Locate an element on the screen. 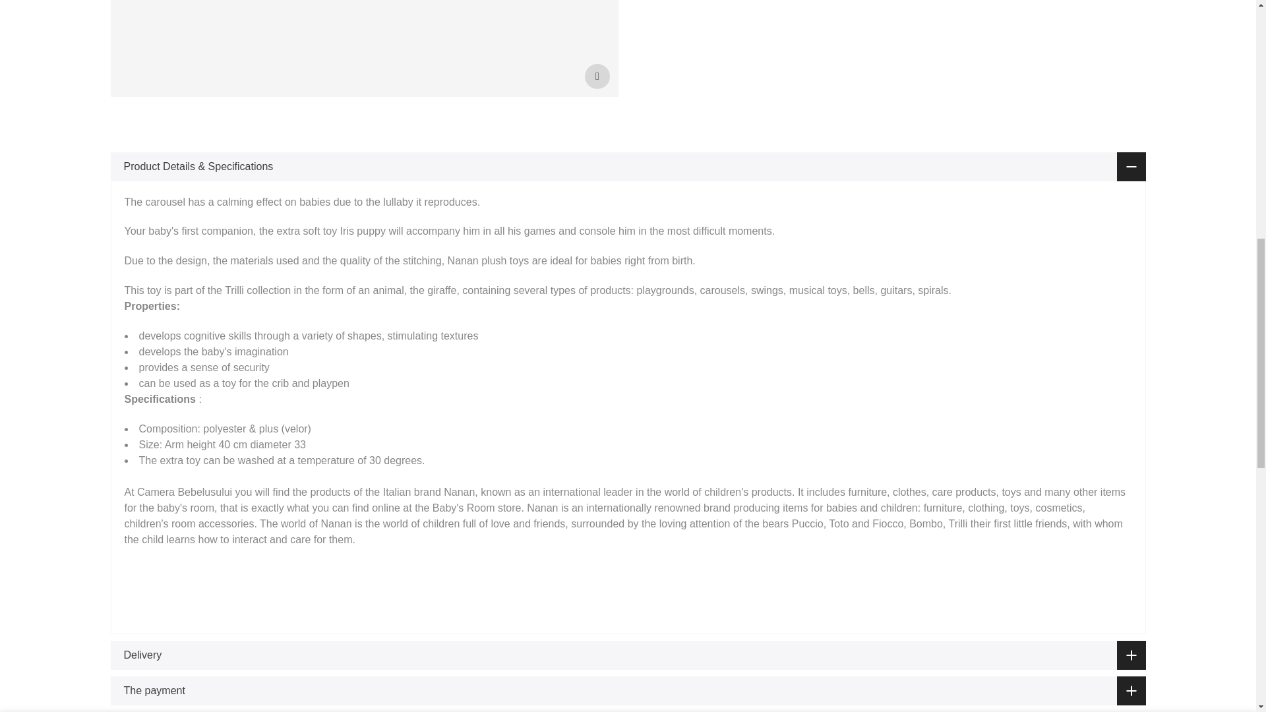 Image resolution: width=1266 pixels, height=712 pixels. The payment is located at coordinates (628, 691).